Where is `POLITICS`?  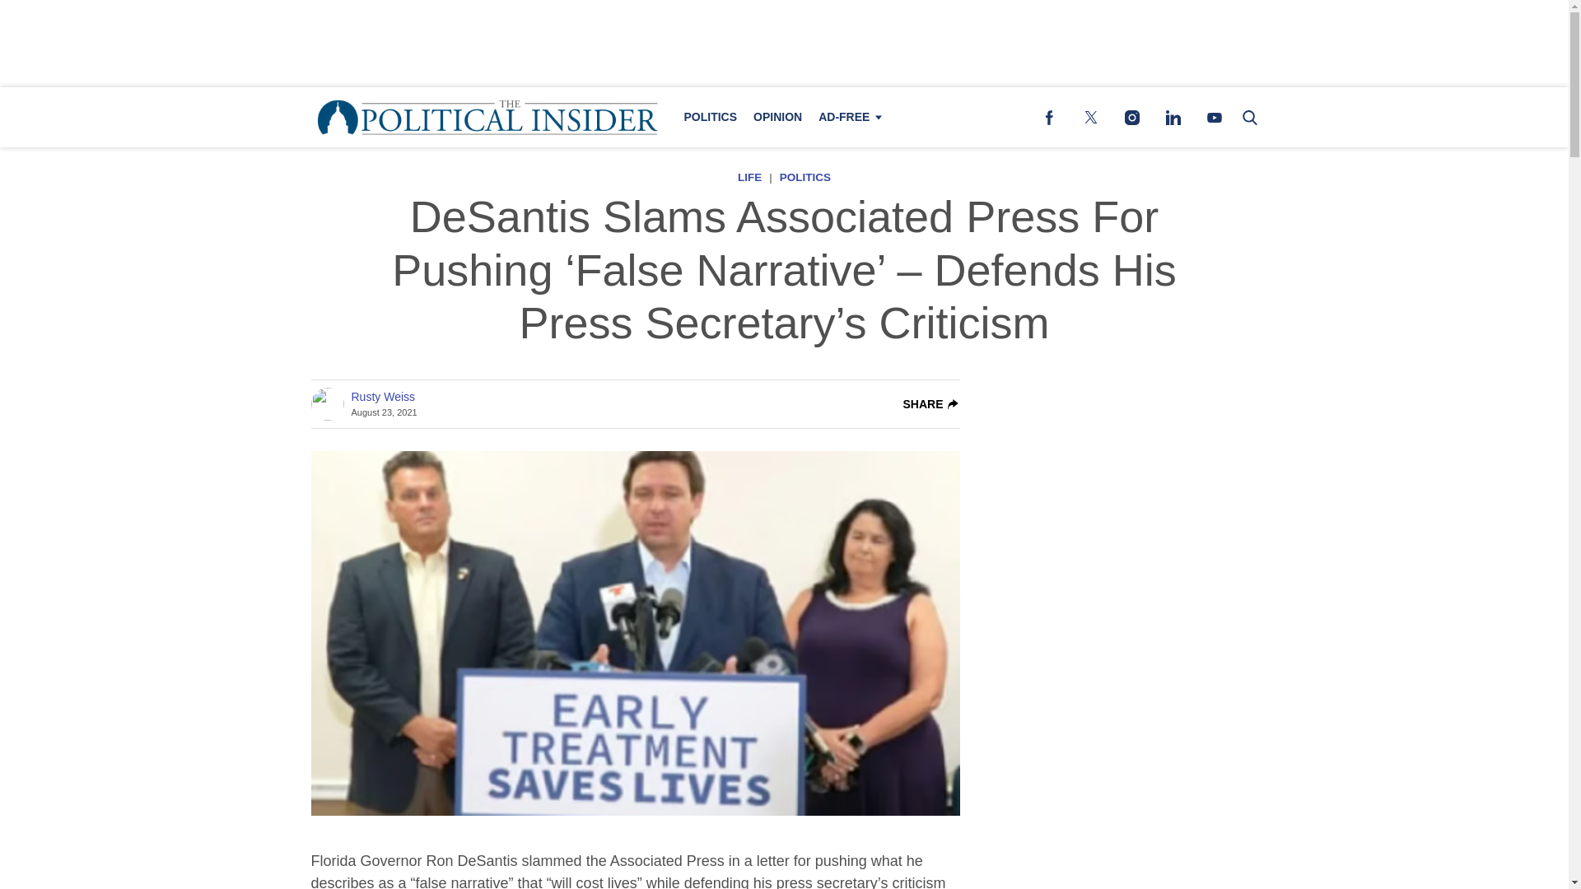
POLITICS is located at coordinates (710, 117).